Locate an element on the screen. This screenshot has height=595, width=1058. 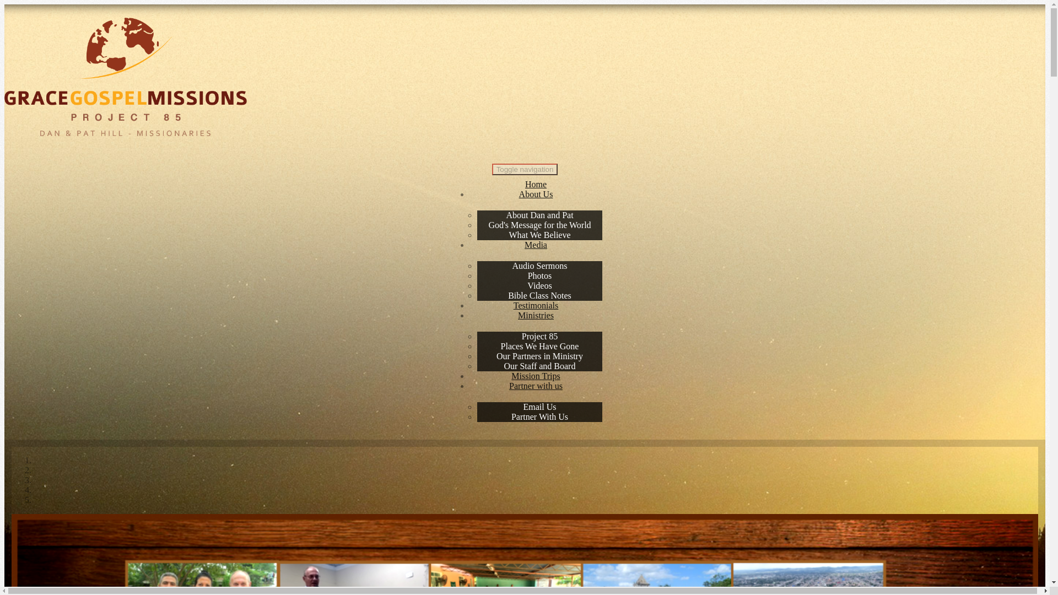
Our Partners in Ministry is located at coordinates (539, 356).